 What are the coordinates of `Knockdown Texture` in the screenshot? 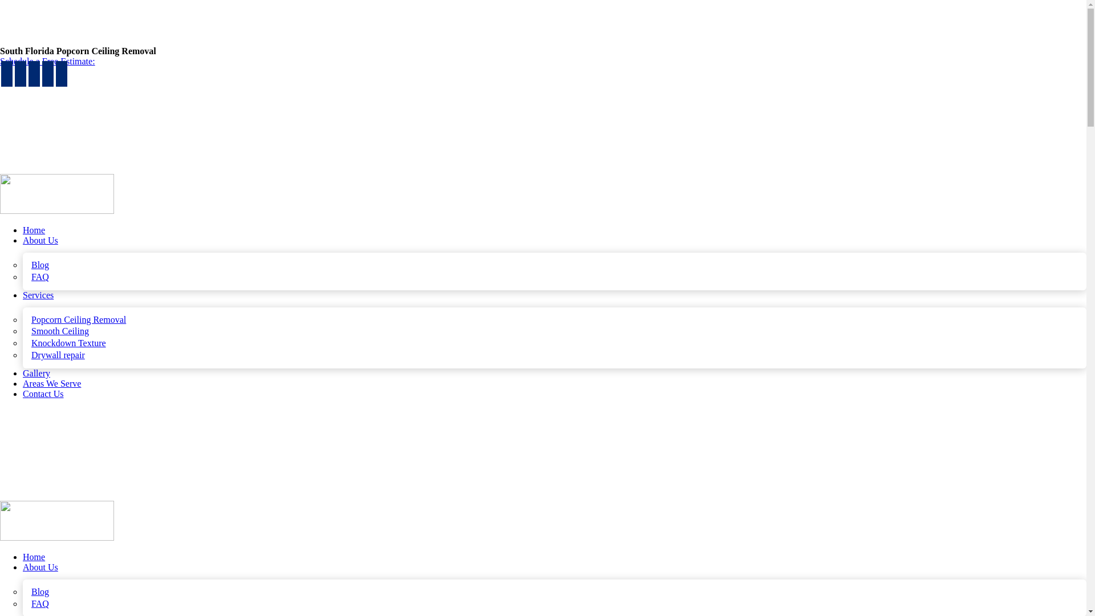 It's located at (68, 343).